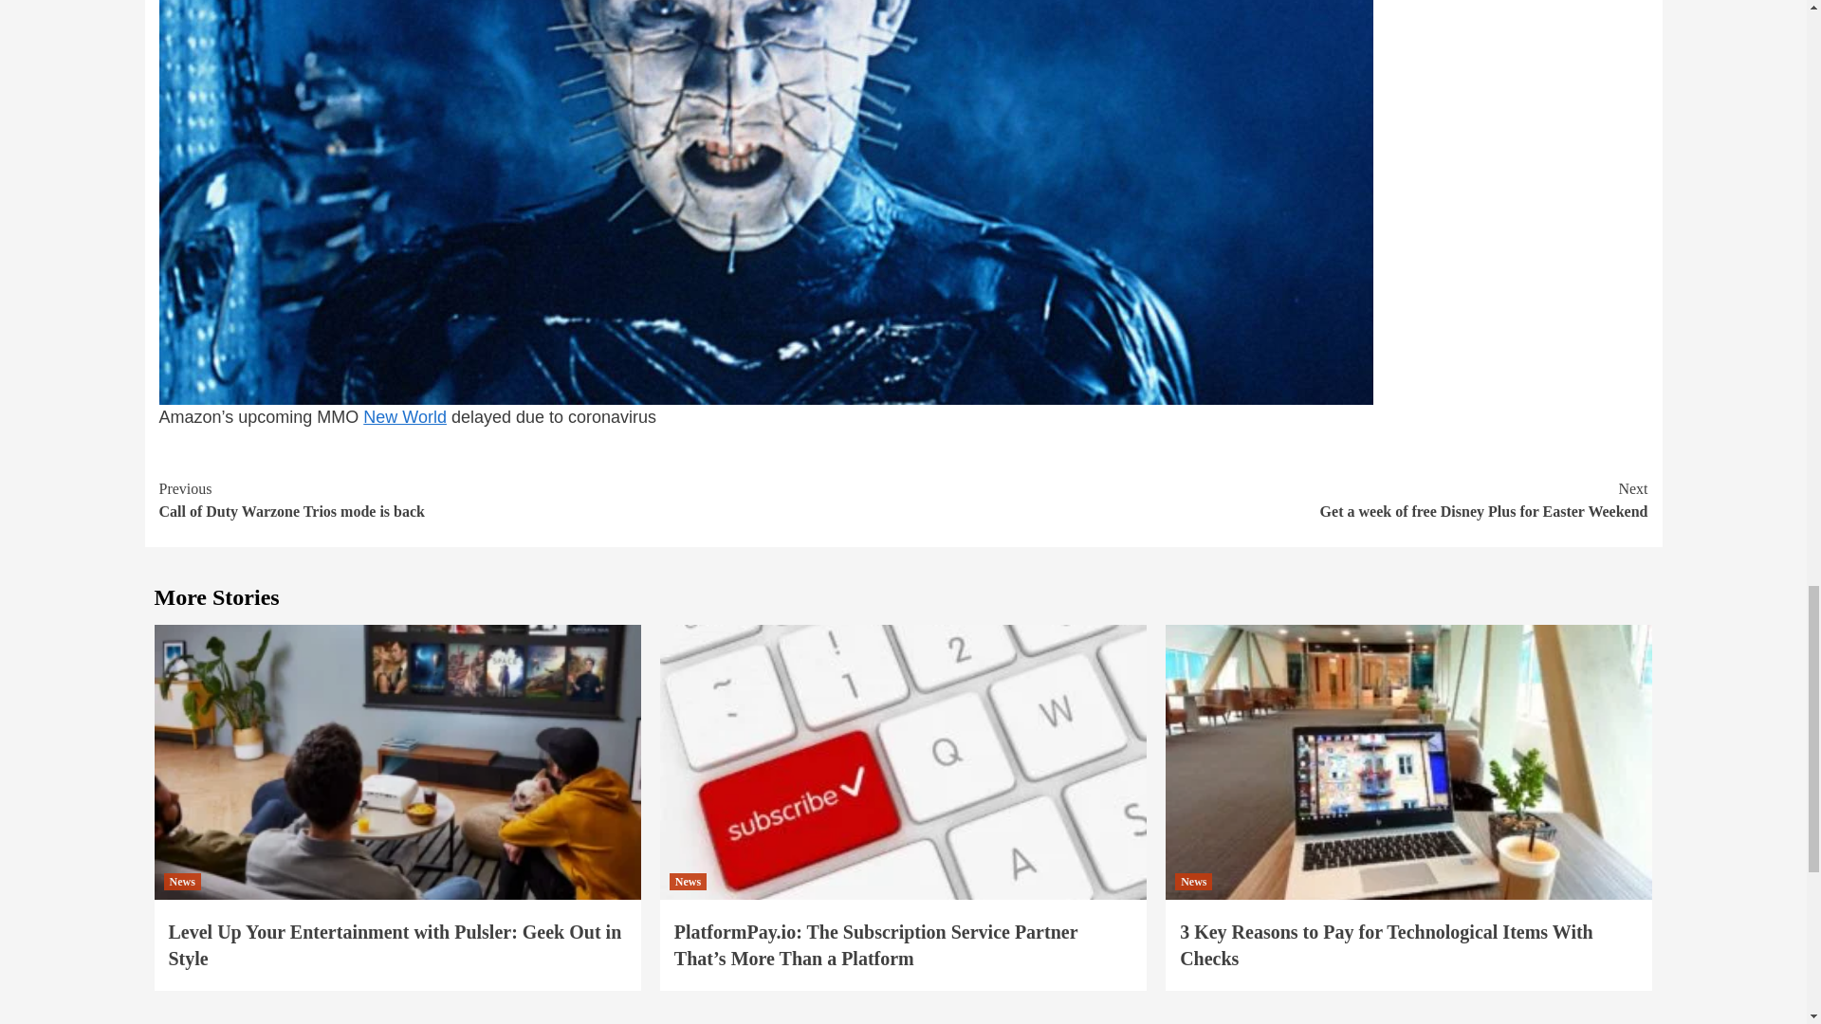  I want to click on Level Up Your Entertainment with Pulsler: Geek Out in Style, so click(395, 944).